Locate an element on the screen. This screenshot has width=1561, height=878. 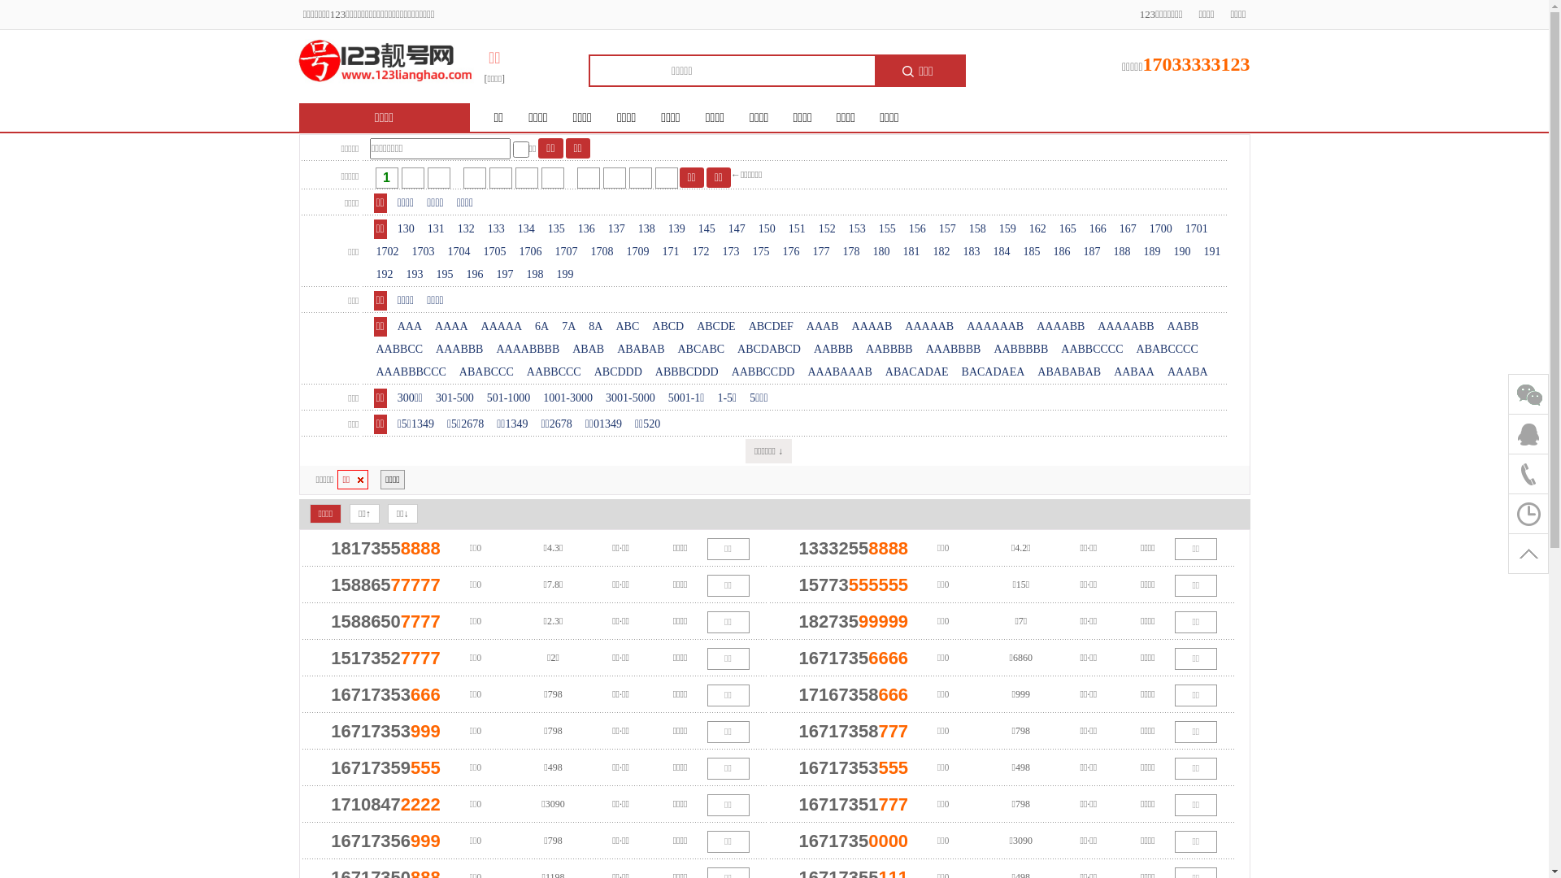
AABBCCCC is located at coordinates (1092, 350).